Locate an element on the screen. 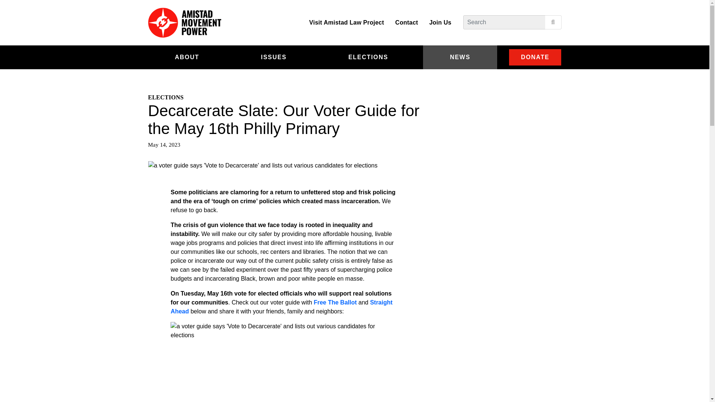 The image size is (715, 402). DONATE is located at coordinates (535, 57).